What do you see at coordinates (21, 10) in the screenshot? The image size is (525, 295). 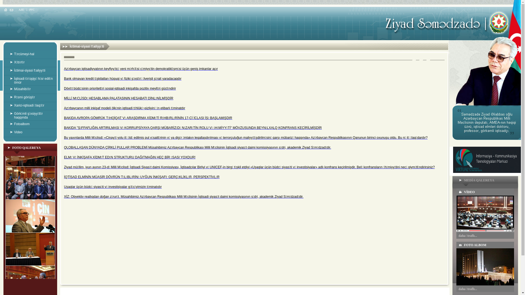 I see `AZE` at bounding box center [21, 10].